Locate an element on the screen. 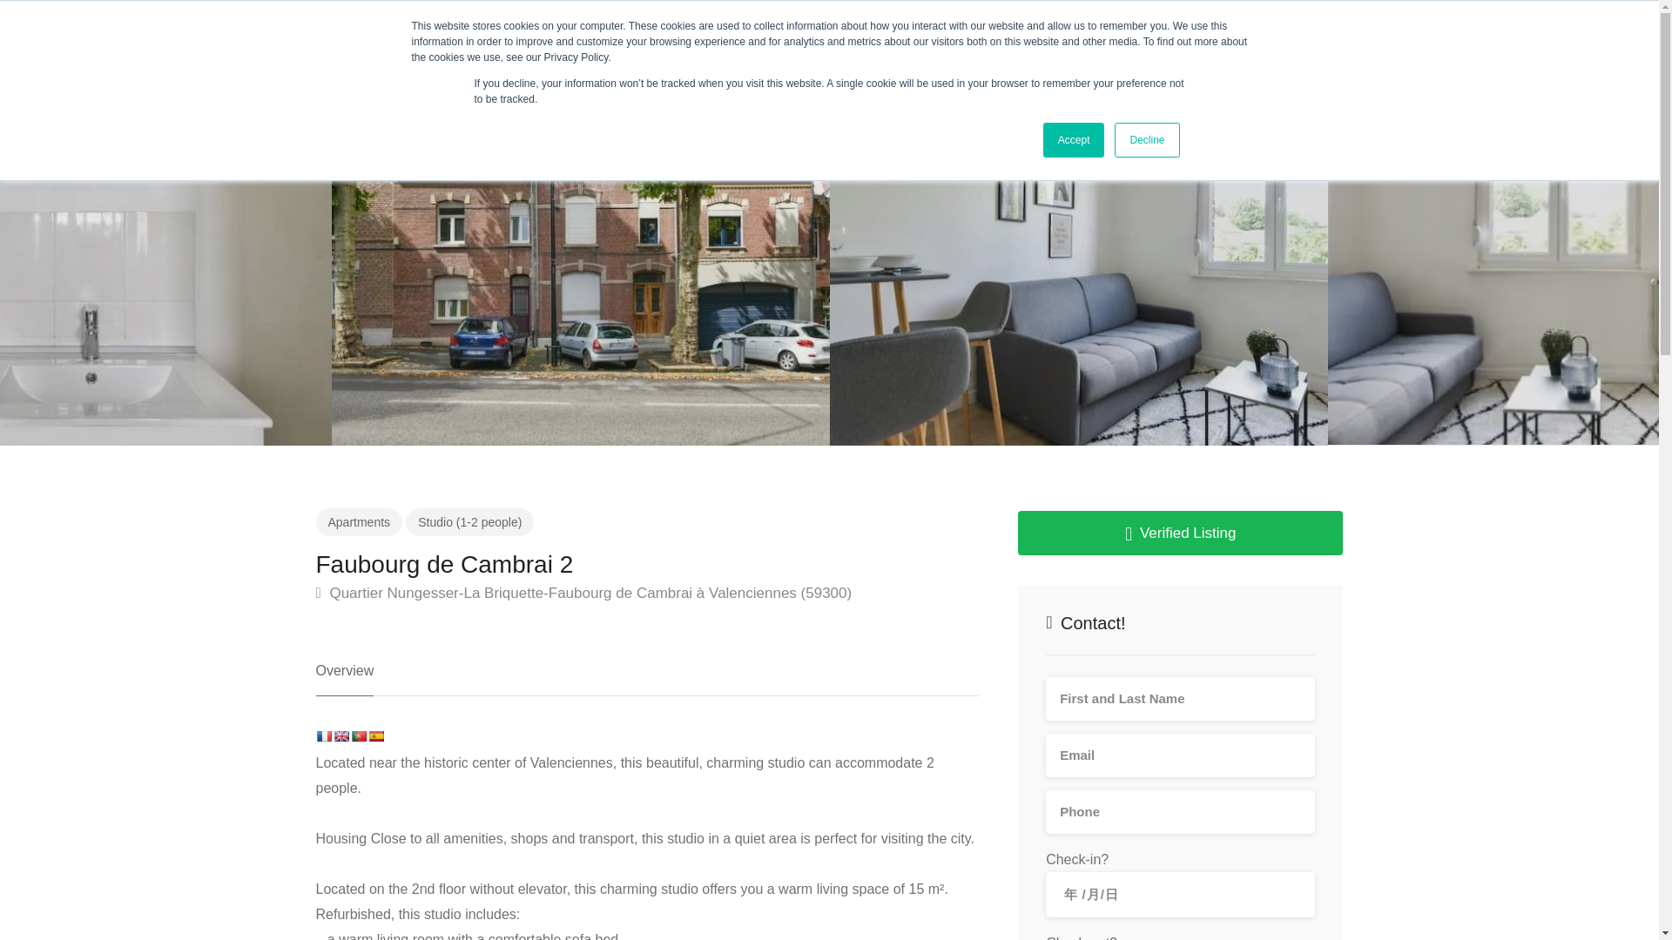  Sign In is located at coordinates (1588, 35).